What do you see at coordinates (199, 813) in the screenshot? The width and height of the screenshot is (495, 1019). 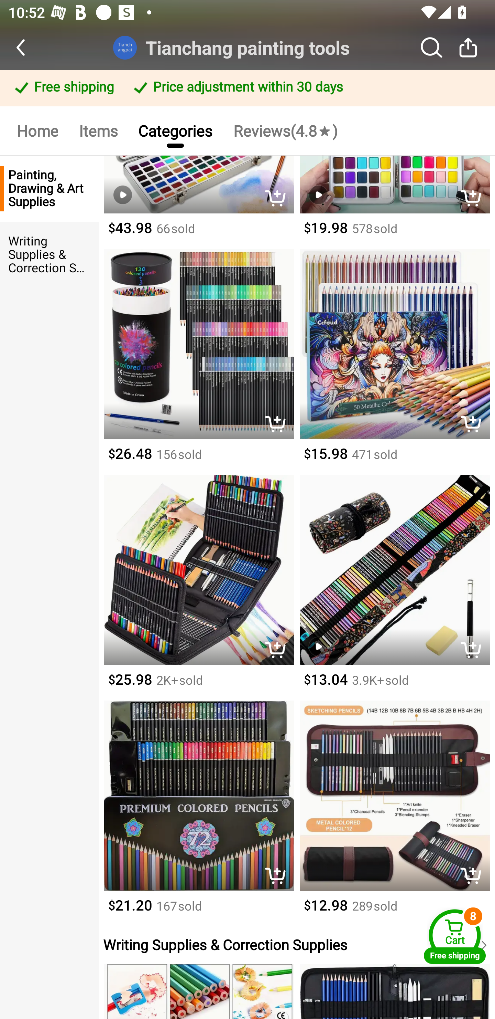 I see `delete $21.20 167￼sold` at bounding box center [199, 813].